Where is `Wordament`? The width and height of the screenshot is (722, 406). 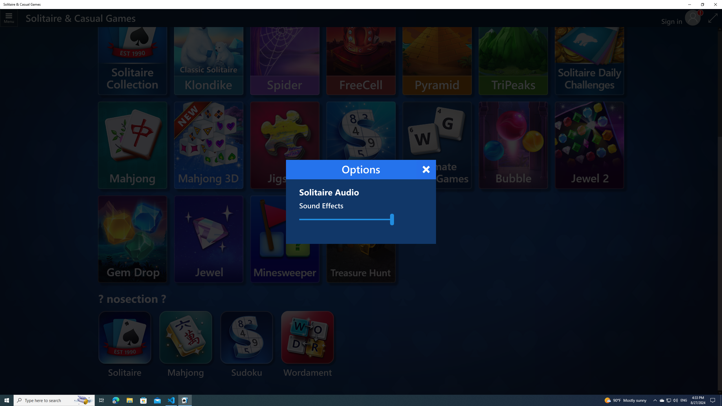
Wordament is located at coordinates (308, 345).